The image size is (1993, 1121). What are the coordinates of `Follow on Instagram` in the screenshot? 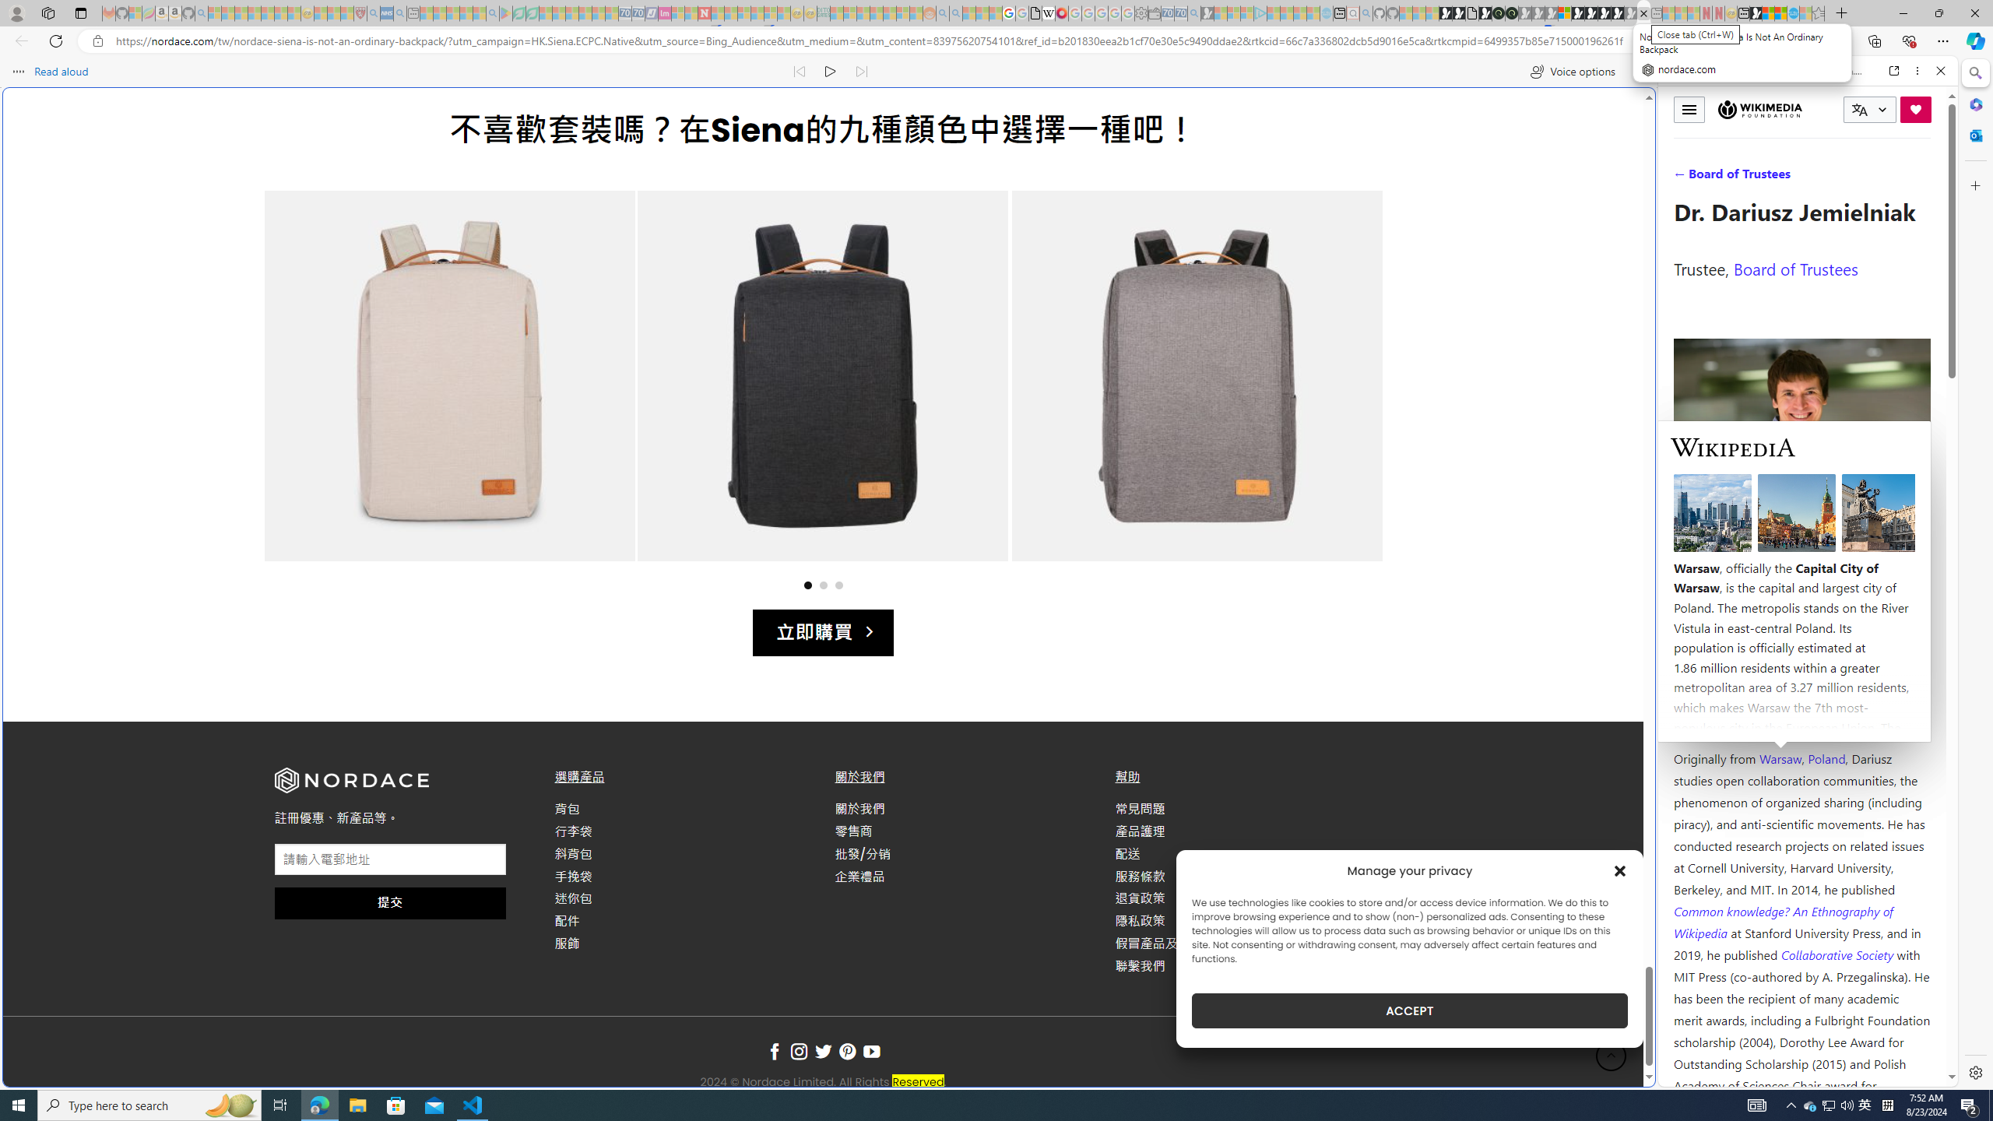 It's located at (799, 1052).